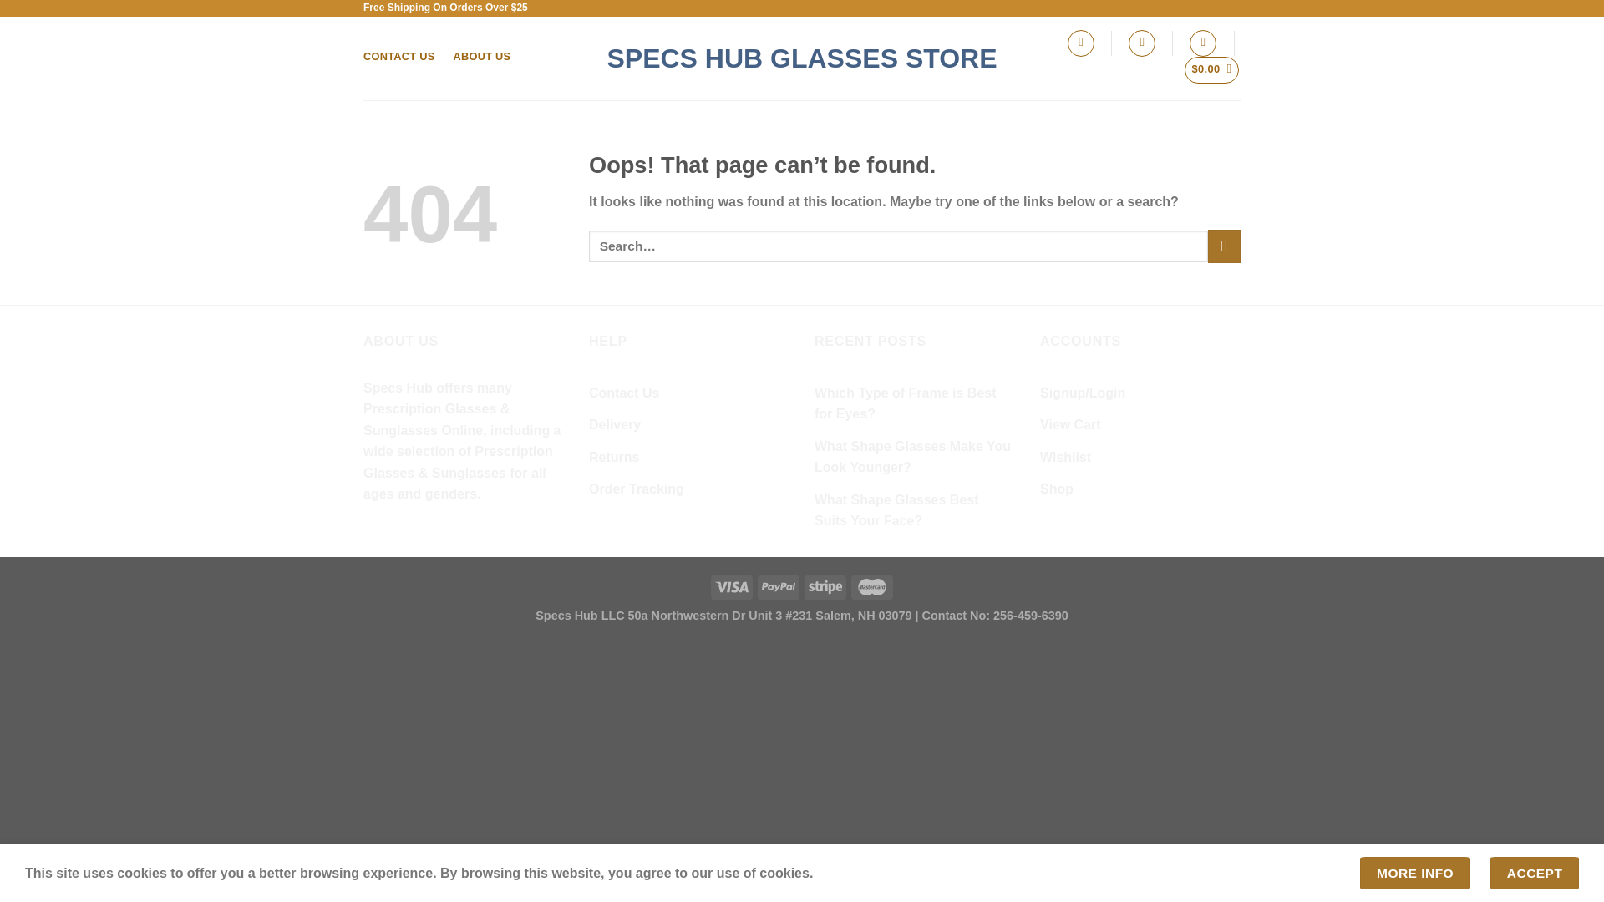  Describe the element at coordinates (1069, 425) in the screenshot. I see `View Cart` at that location.